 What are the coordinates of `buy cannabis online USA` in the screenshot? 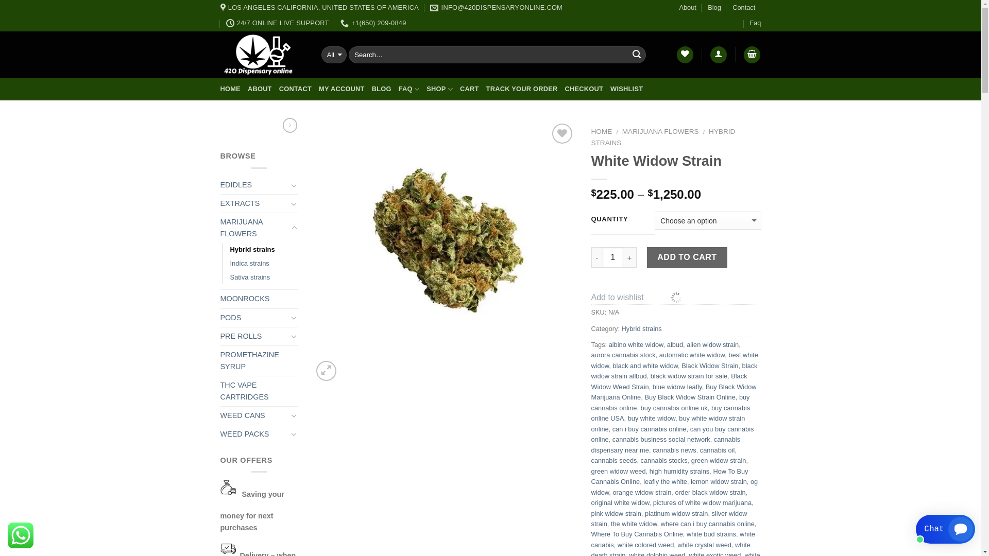 It's located at (671, 413).